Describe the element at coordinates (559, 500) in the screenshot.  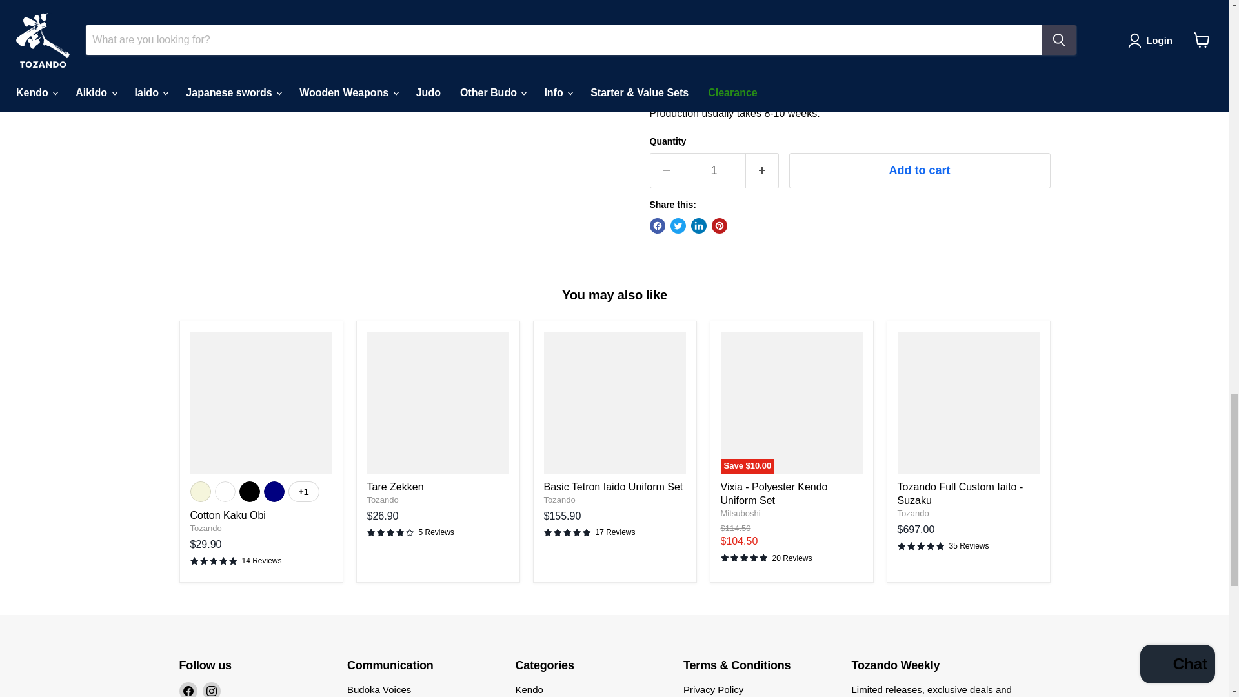
I see `Tozando` at that location.